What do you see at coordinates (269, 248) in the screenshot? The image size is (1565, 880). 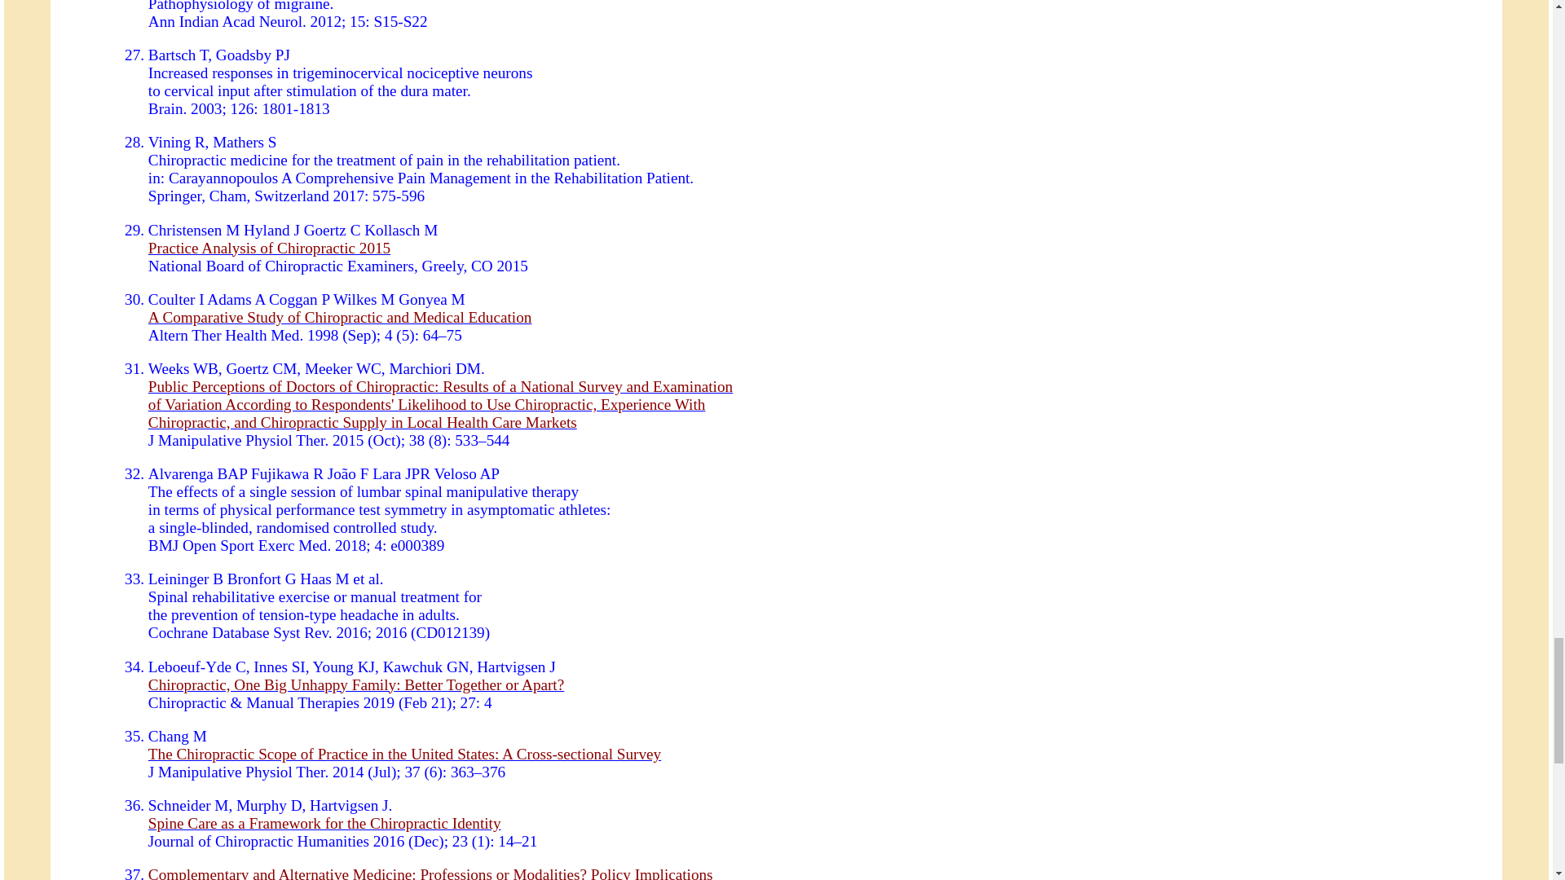 I see `Practice Analysis of Chiropractic 2015` at bounding box center [269, 248].